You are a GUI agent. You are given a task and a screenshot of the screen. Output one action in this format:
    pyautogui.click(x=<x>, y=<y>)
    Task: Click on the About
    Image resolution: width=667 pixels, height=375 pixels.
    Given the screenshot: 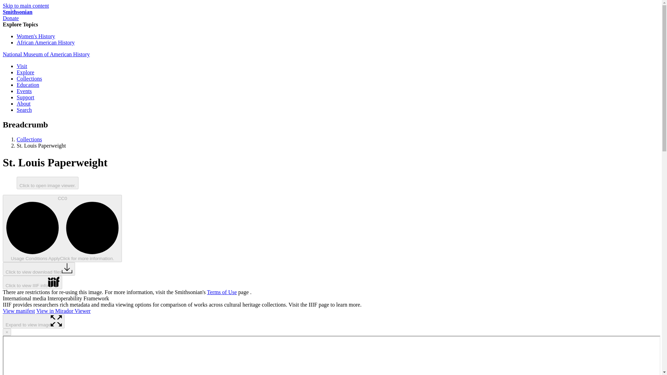 What is the action you would take?
    pyautogui.click(x=24, y=103)
    